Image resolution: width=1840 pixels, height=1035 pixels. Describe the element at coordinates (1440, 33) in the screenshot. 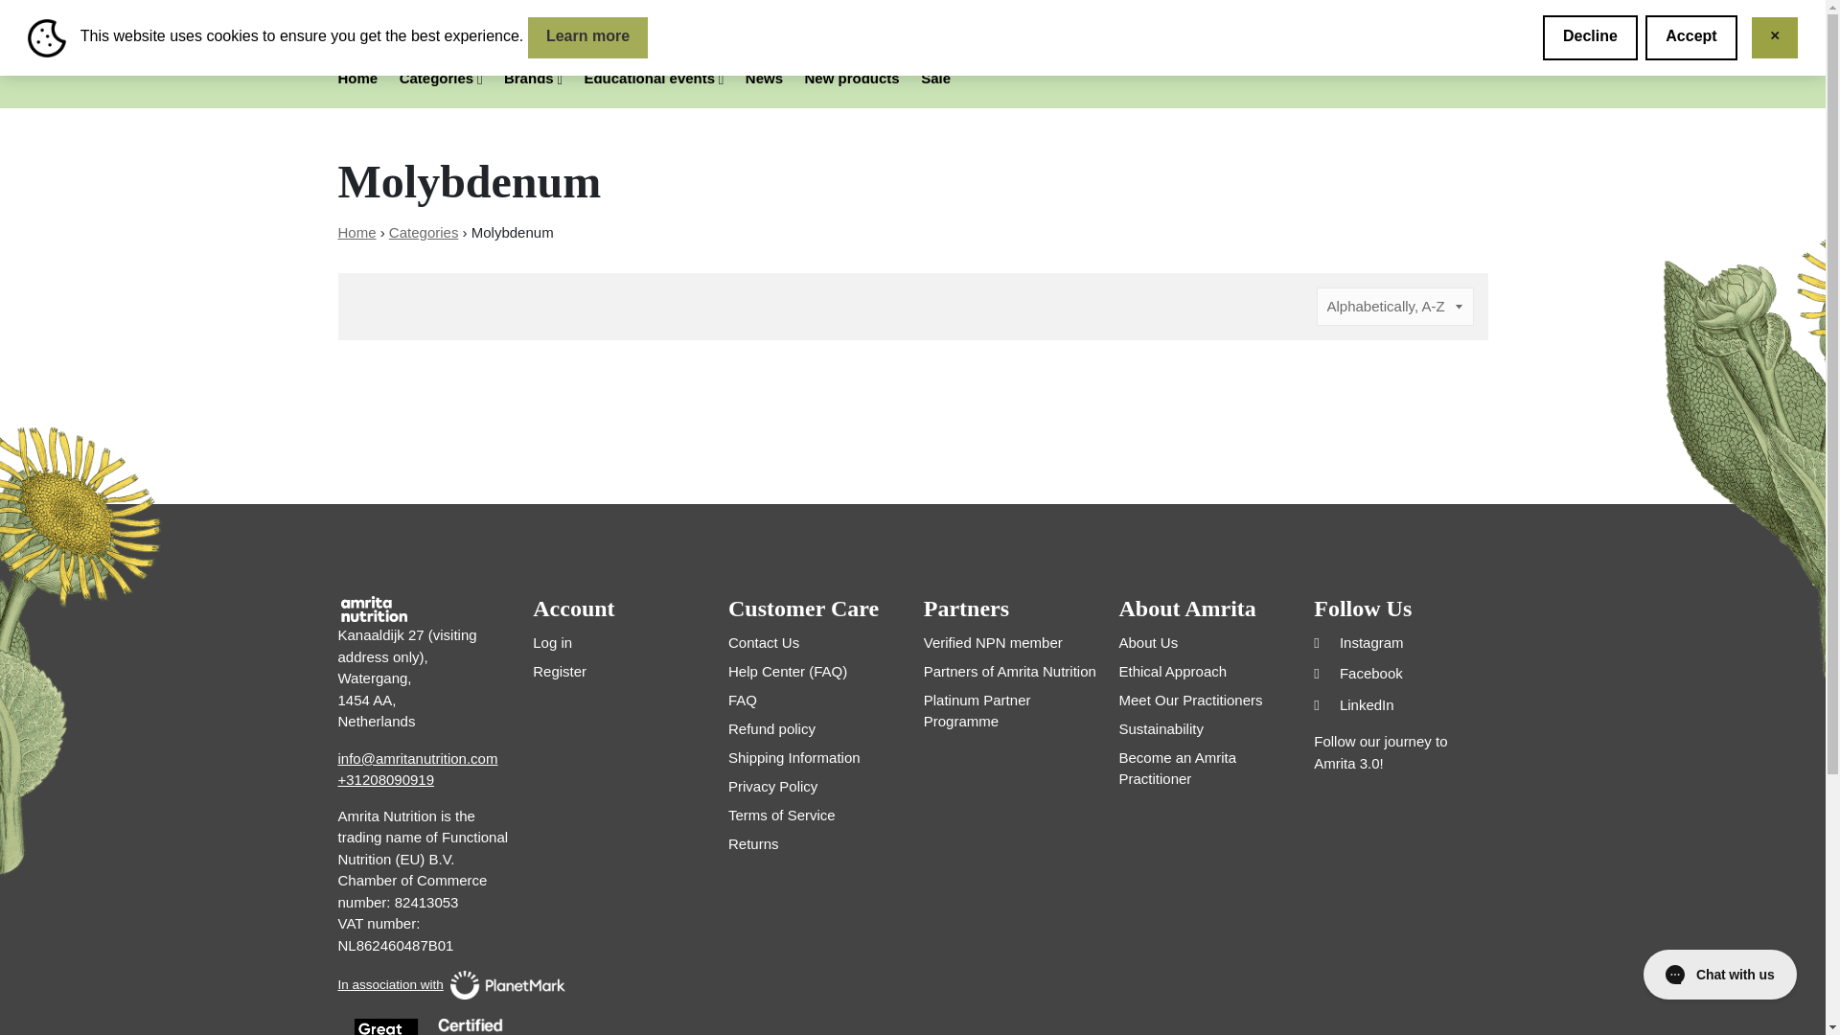

I see `Register` at that location.